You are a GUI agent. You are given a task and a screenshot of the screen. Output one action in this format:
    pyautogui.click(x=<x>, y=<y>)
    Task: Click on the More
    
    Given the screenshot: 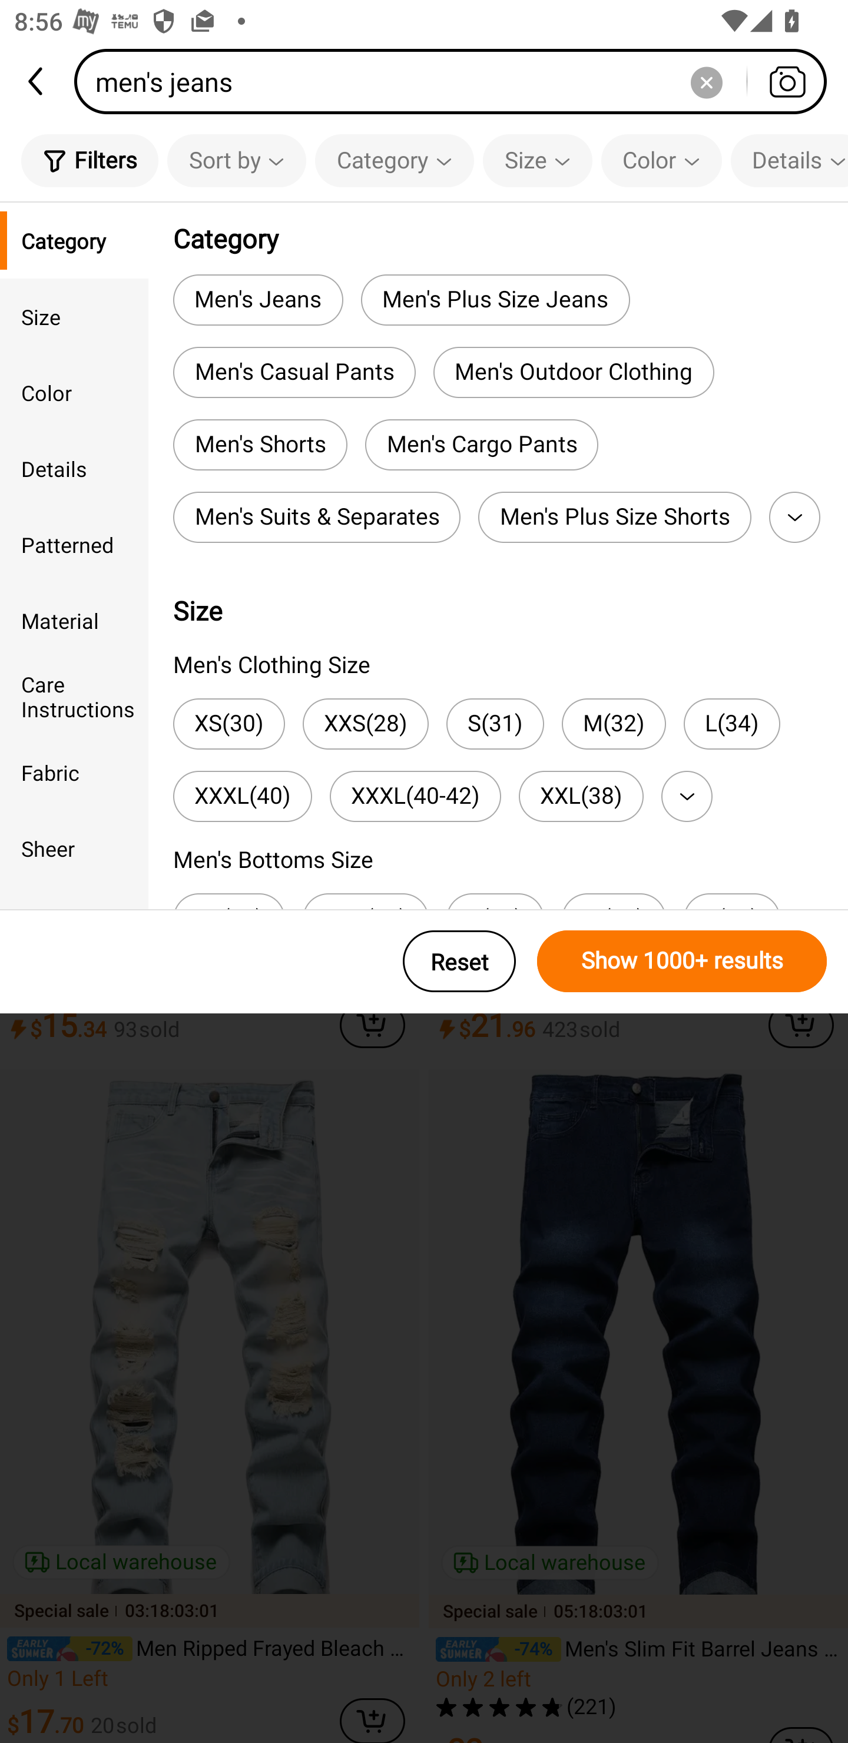 What is the action you would take?
    pyautogui.click(x=794, y=516)
    